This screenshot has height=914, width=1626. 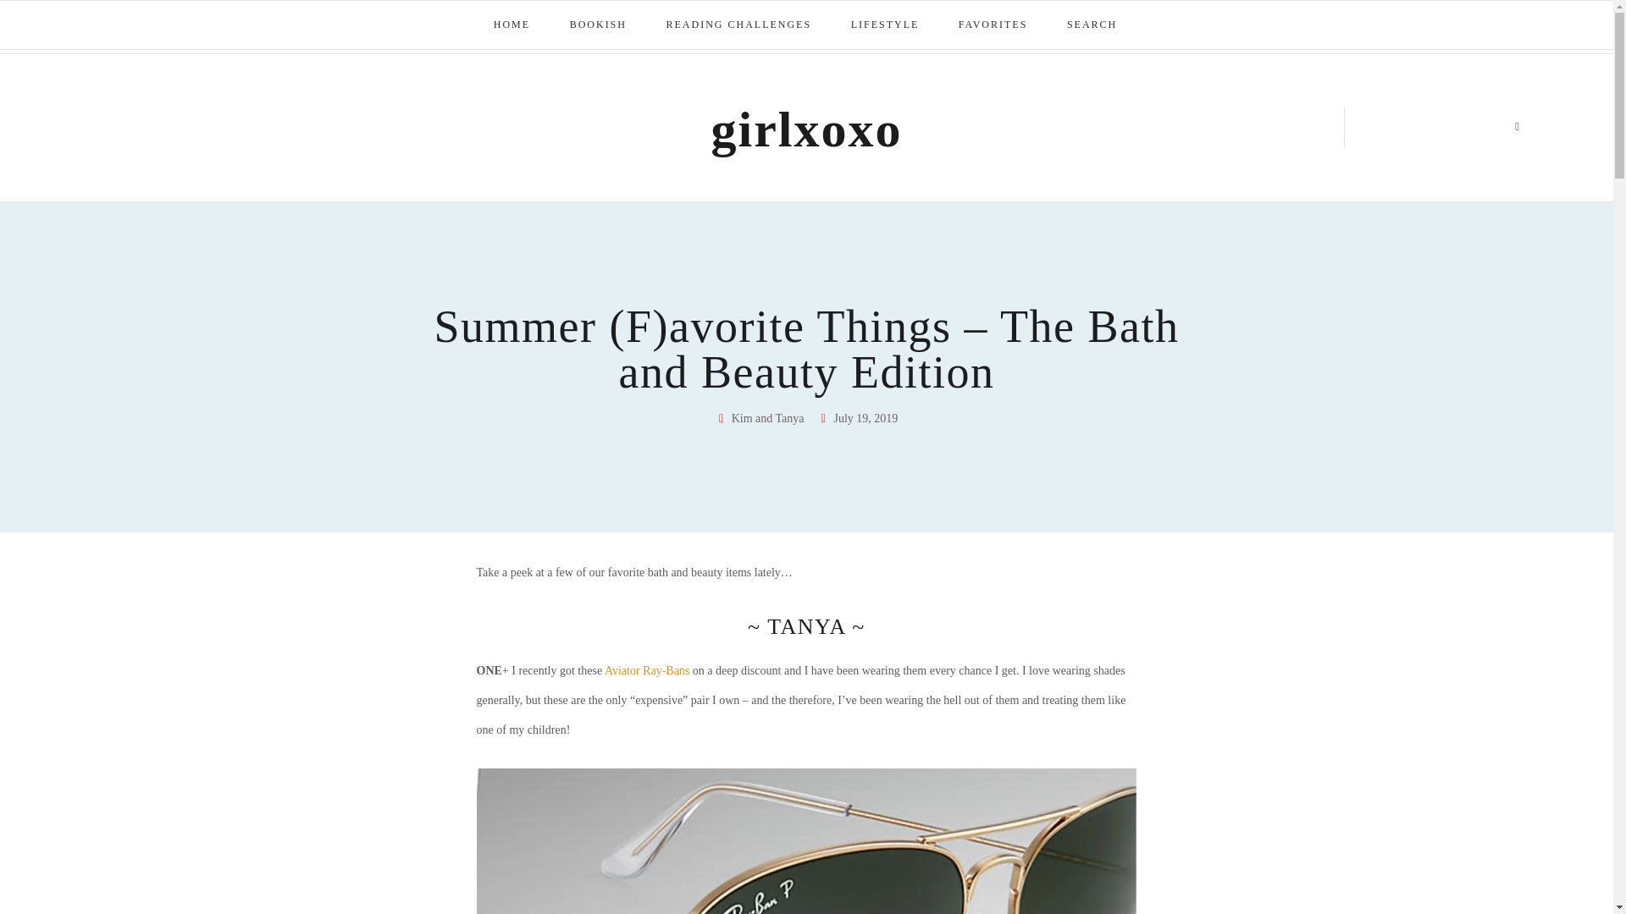 I want to click on FAVORITES, so click(x=994, y=25).